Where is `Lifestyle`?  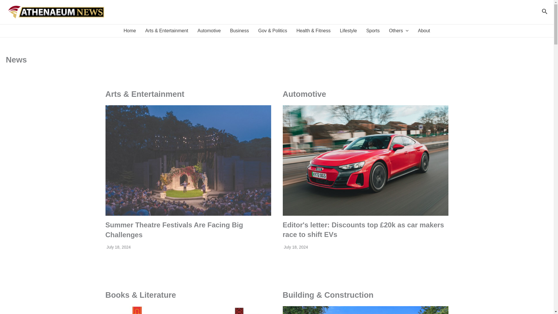 Lifestyle is located at coordinates (348, 31).